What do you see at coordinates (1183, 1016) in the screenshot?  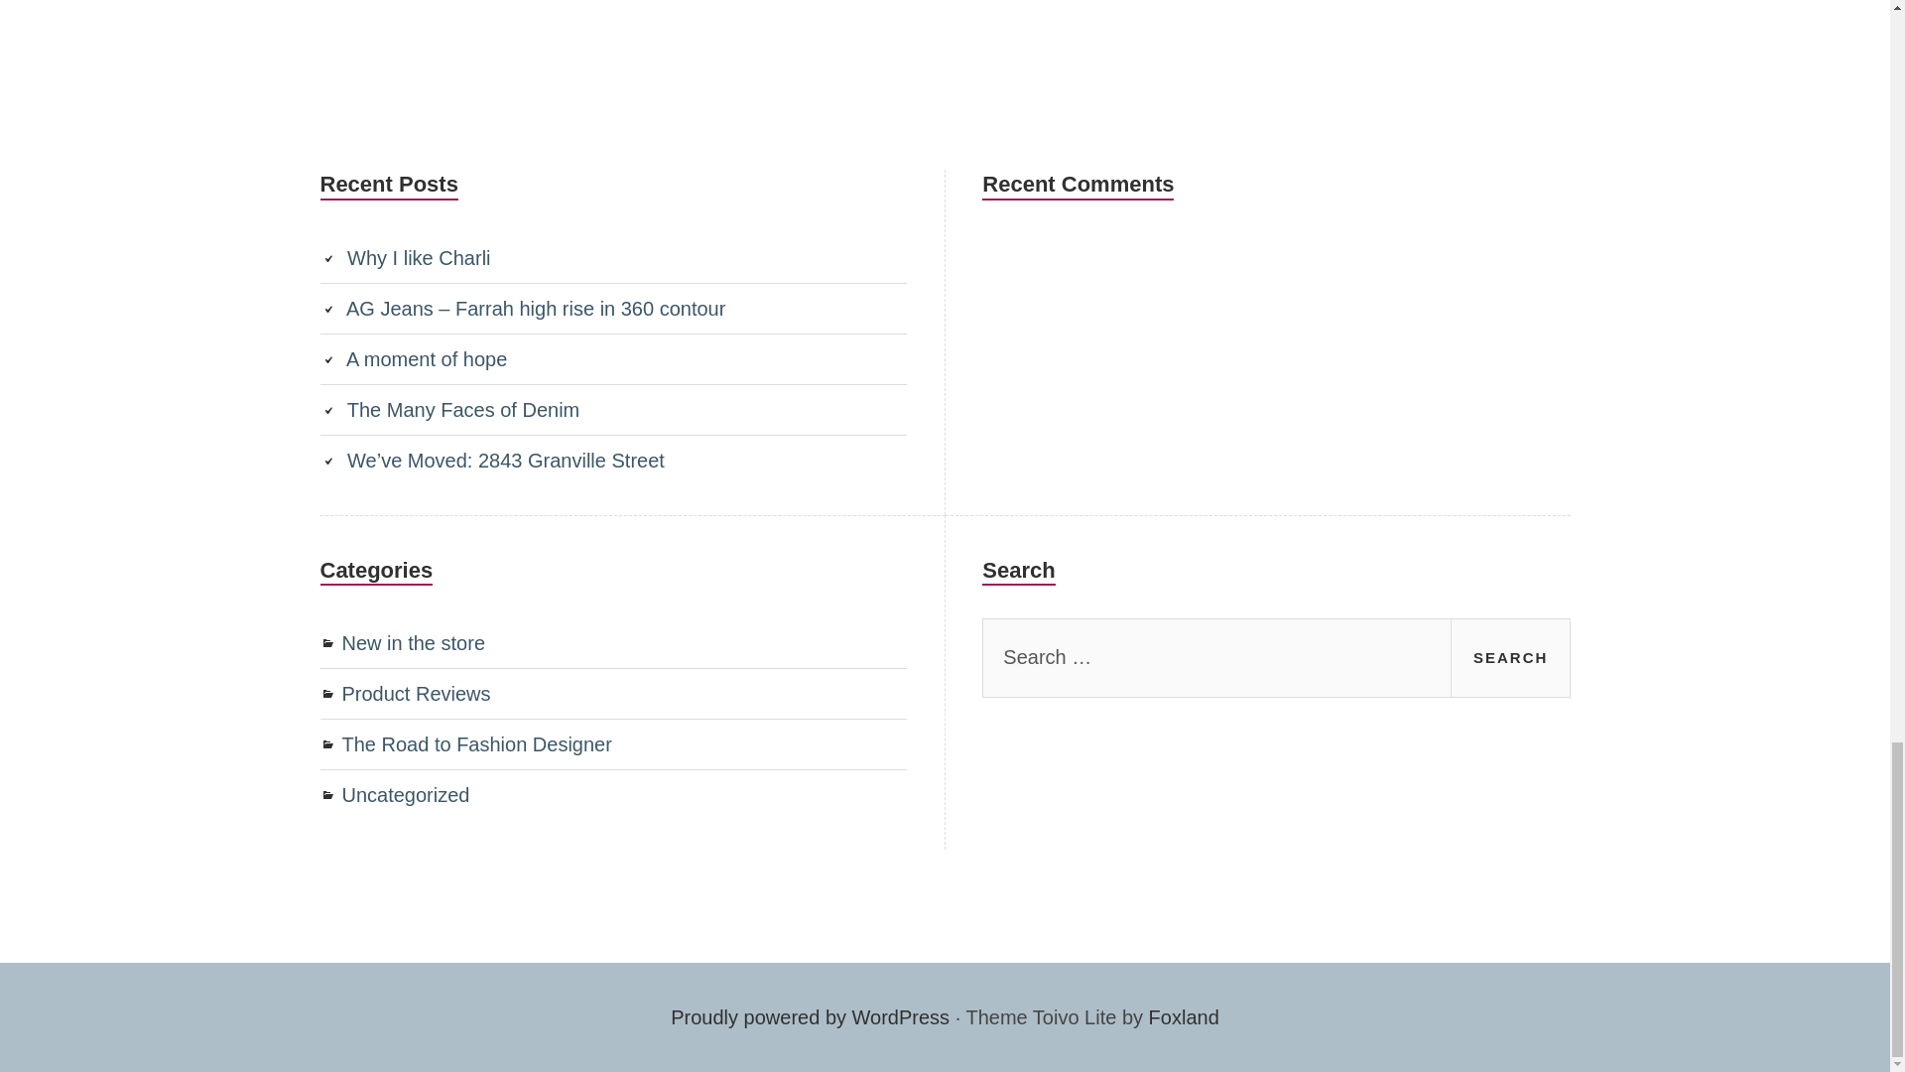 I see `Foxland` at bounding box center [1183, 1016].